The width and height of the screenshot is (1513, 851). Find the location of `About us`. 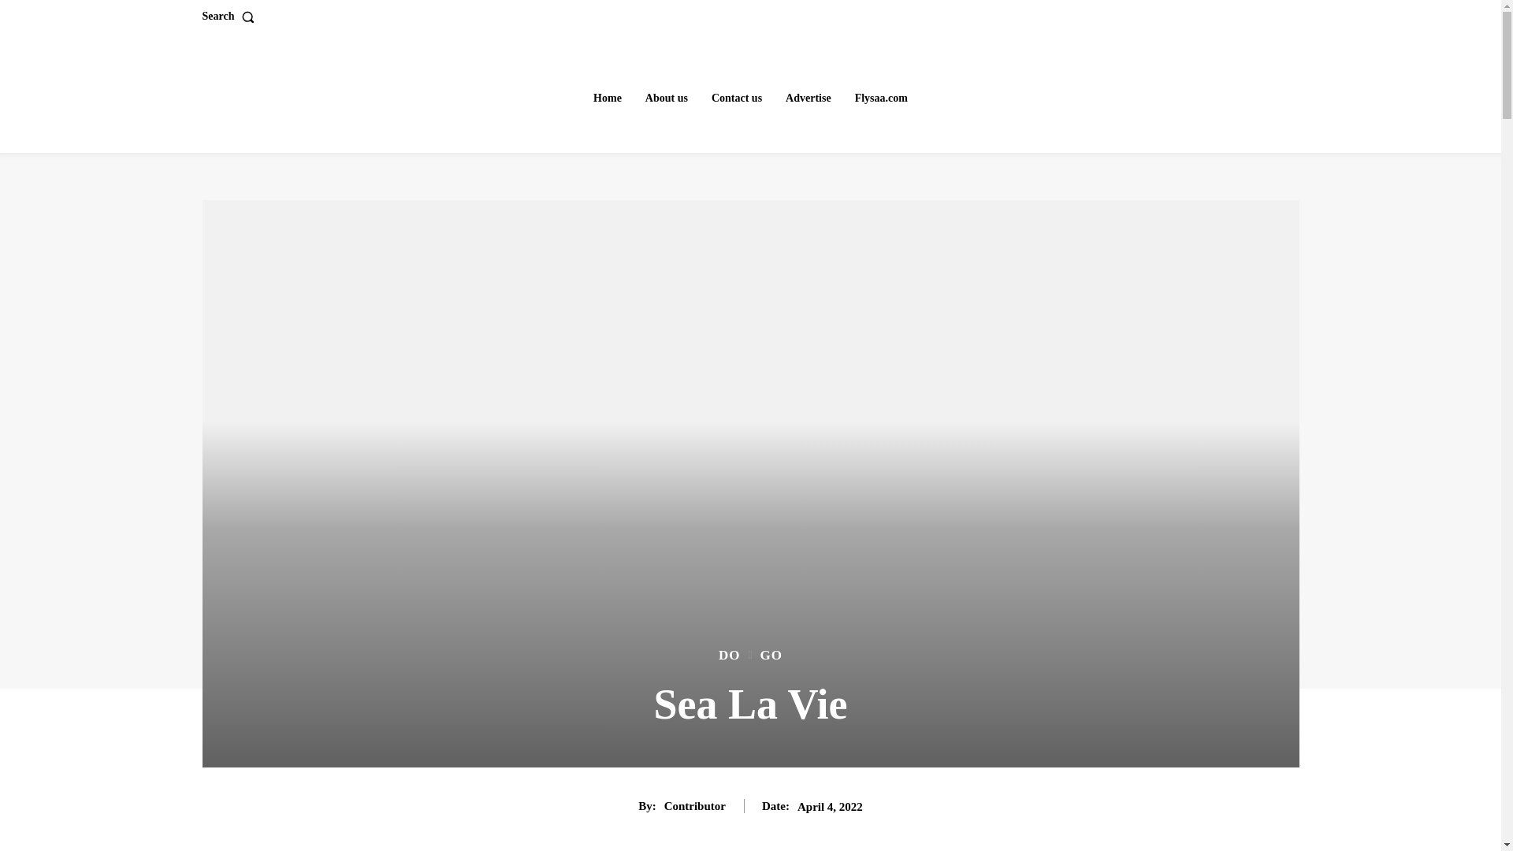

About us is located at coordinates (667, 98).